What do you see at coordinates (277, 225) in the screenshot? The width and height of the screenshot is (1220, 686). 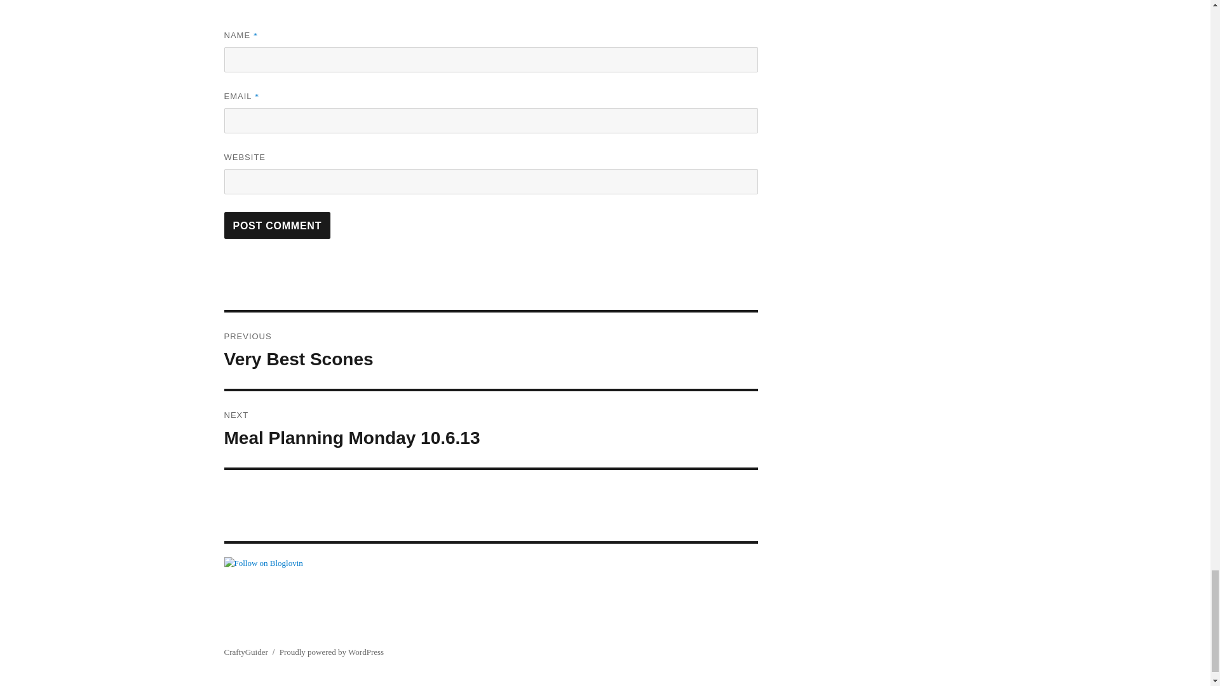 I see `Post Comment` at bounding box center [277, 225].